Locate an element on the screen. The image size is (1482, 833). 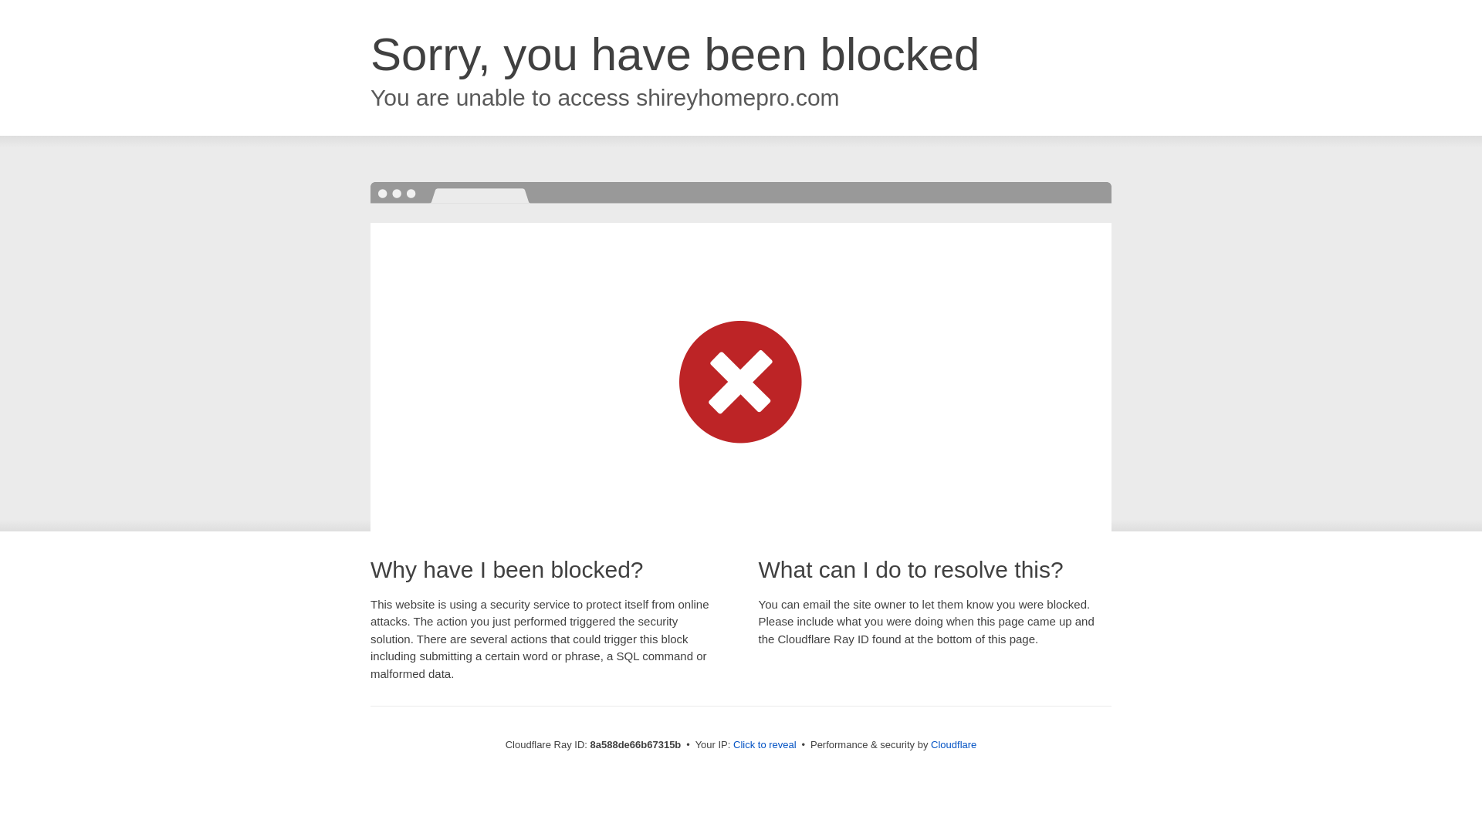
Cloudflare is located at coordinates (953, 744).